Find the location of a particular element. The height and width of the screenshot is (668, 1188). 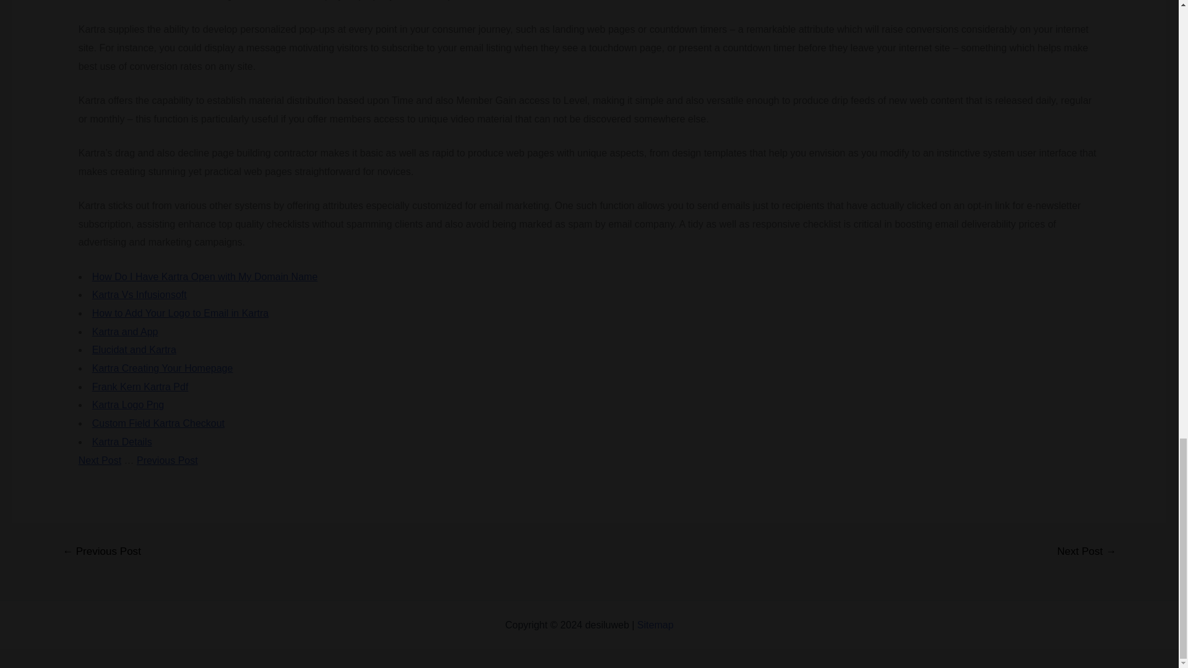

Custom Field Kartra Checkout is located at coordinates (158, 423).